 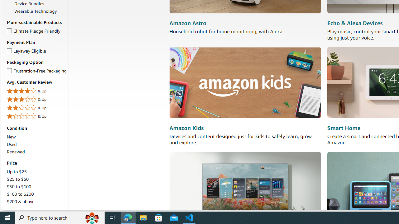 What do you see at coordinates (21, 202) in the screenshot?
I see `$200 & above` at bounding box center [21, 202].